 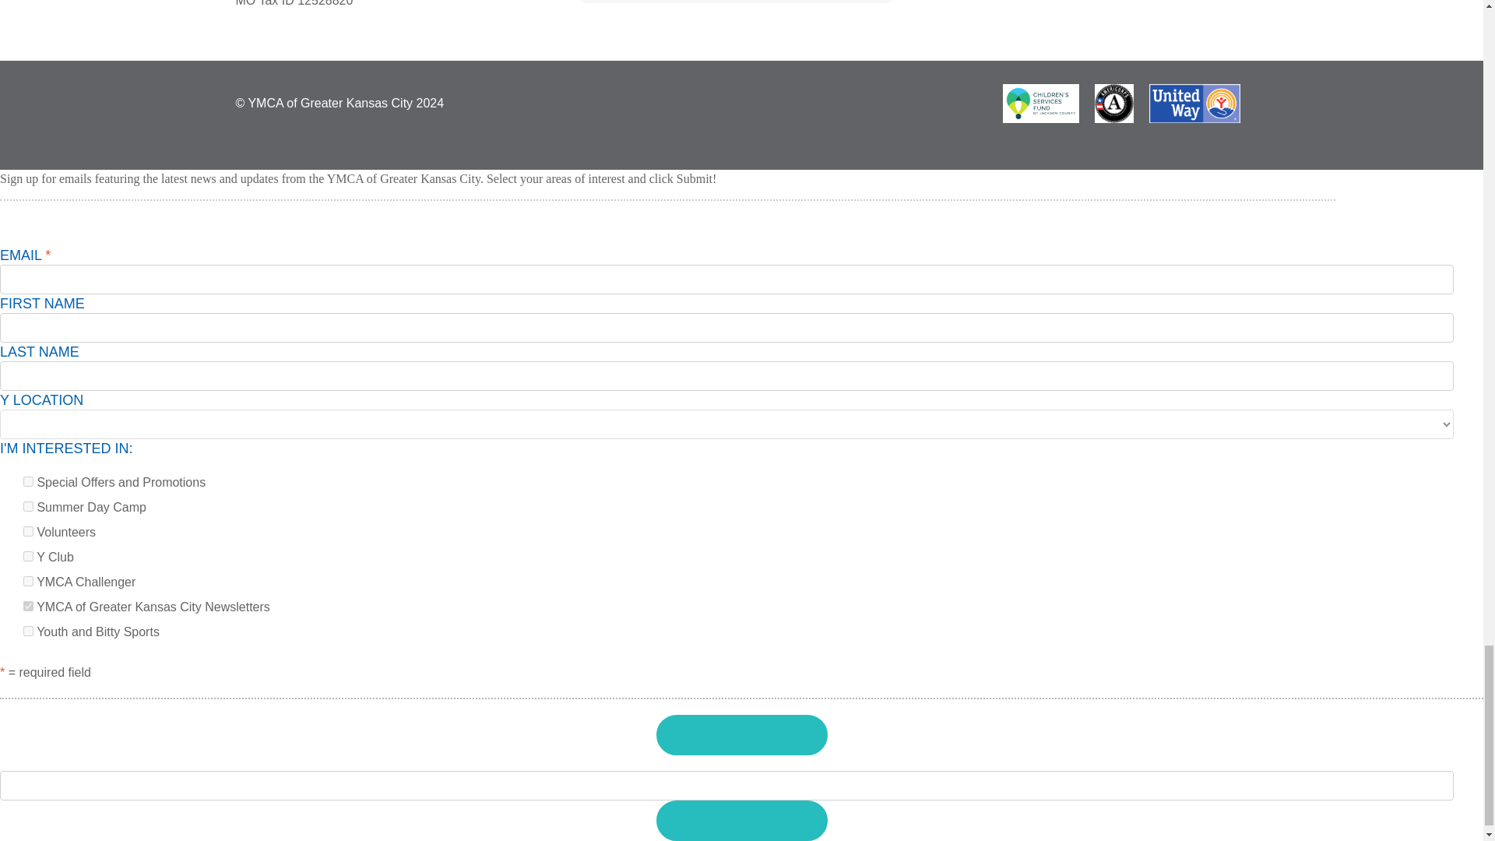 I want to click on on, so click(x=28, y=581).